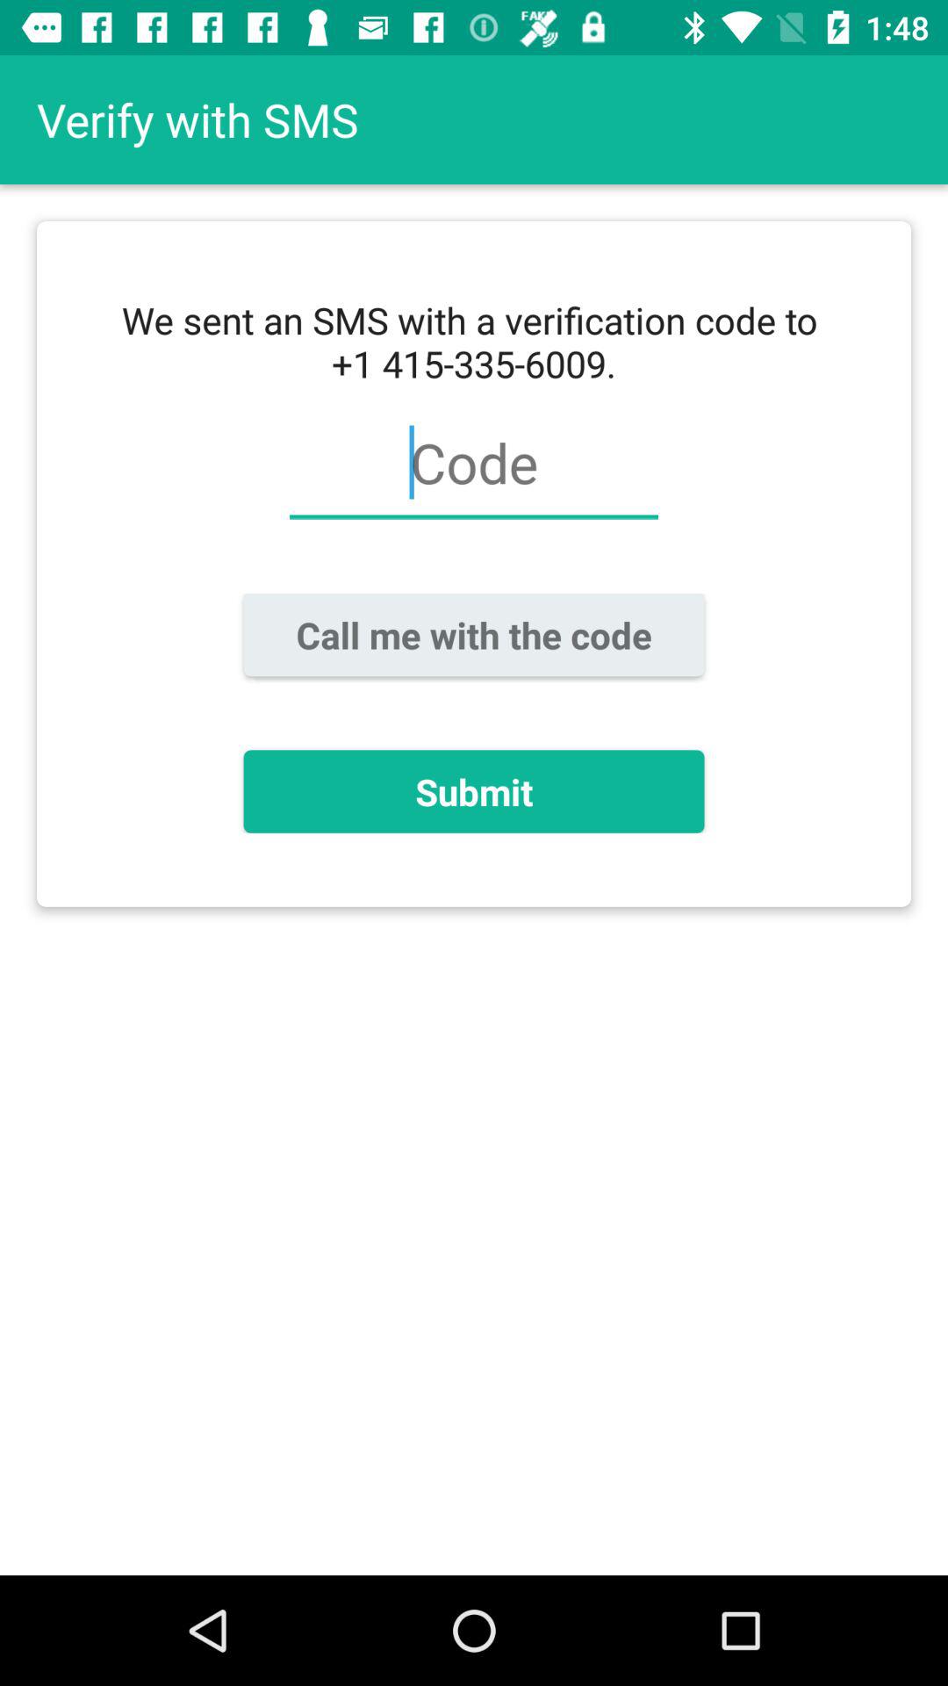 The width and height of the screenshot is (948, 1686). What do you see at coordinates (474, 791) in the screenshot?
I see `tap the icon below the call me with item` at bounding box center [474, 791].